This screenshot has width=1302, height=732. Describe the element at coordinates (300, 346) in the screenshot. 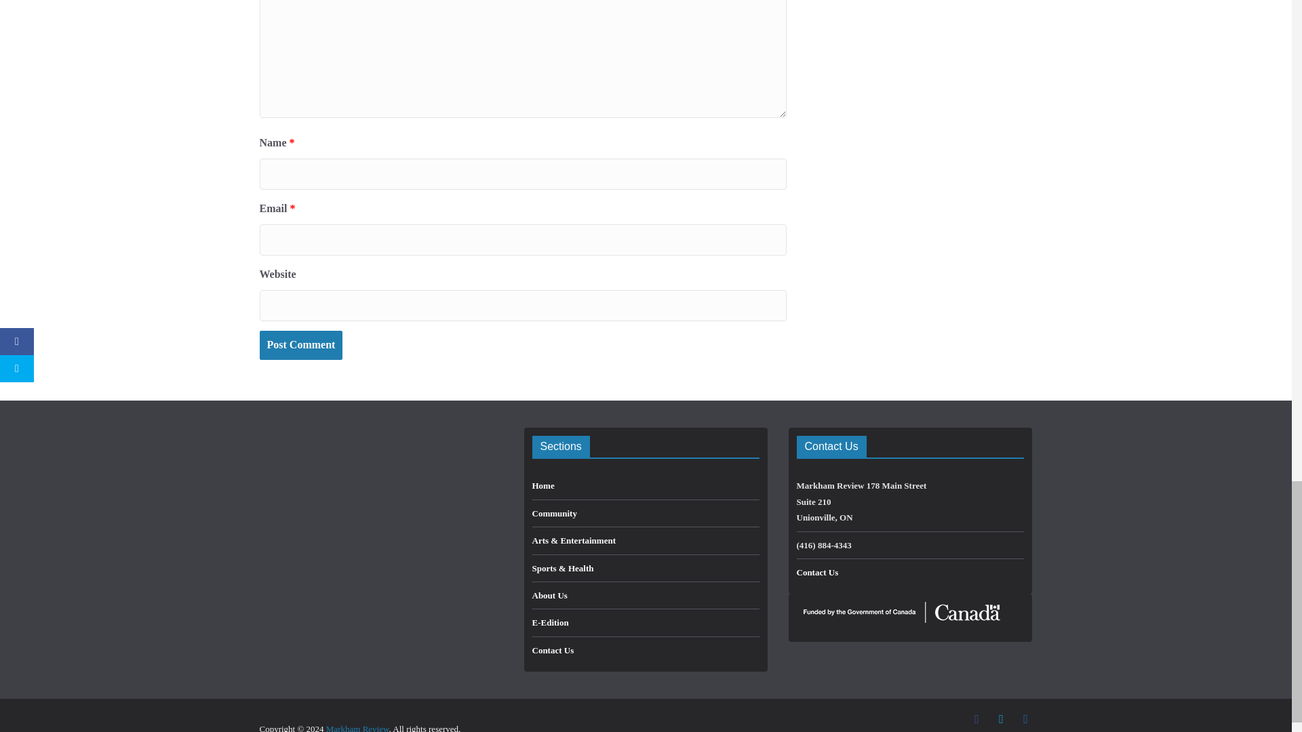

I see `Post Comment` at that location.